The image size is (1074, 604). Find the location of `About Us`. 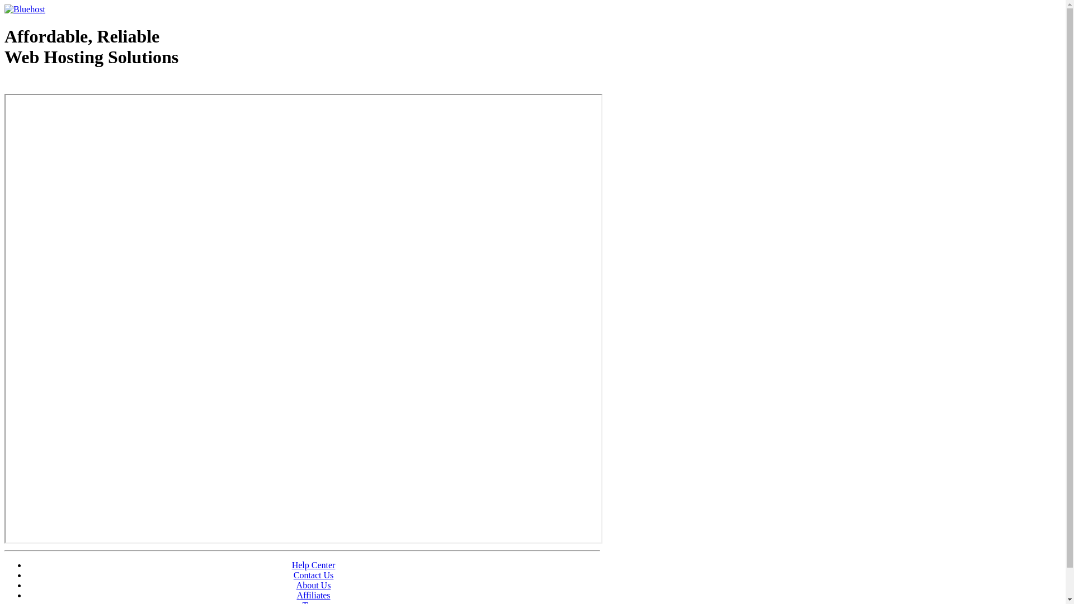

About Us is located at coordinates (314, 585).